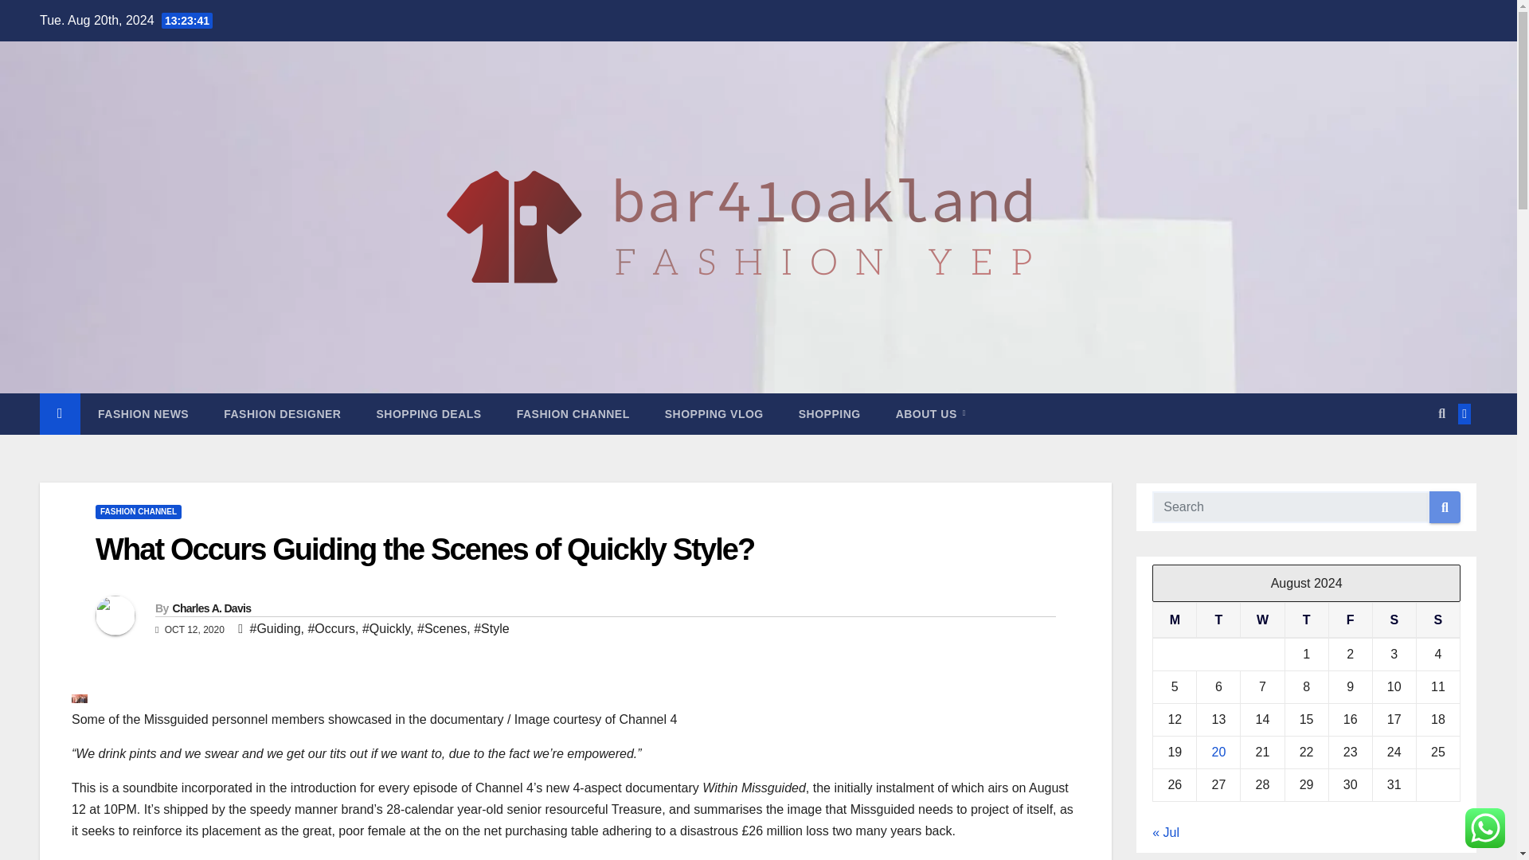 Image resolution: width=1529 pixels, height=860 pixels. What do you see at coordinates (428, 414) in the screenshot?
I see `Shopping Deals` at bounding box center [428, 414].